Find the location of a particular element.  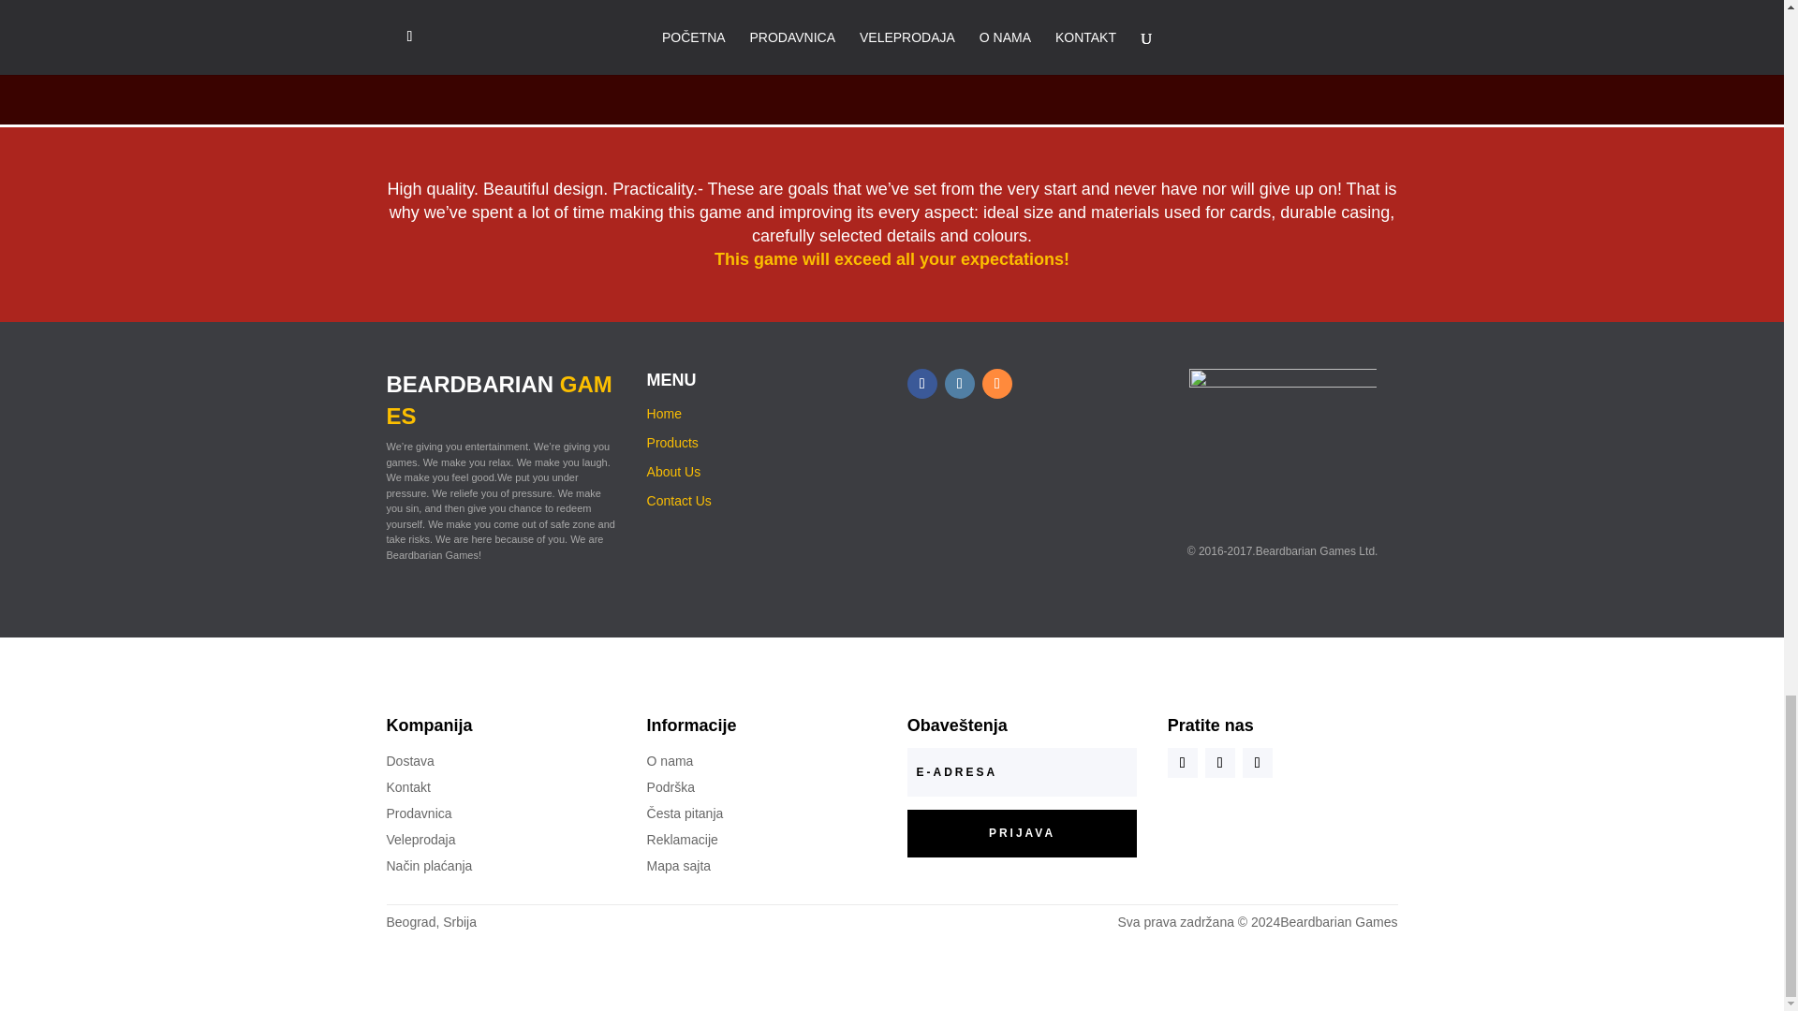

Pratite Youtube is located at coordinates (1257, 762).